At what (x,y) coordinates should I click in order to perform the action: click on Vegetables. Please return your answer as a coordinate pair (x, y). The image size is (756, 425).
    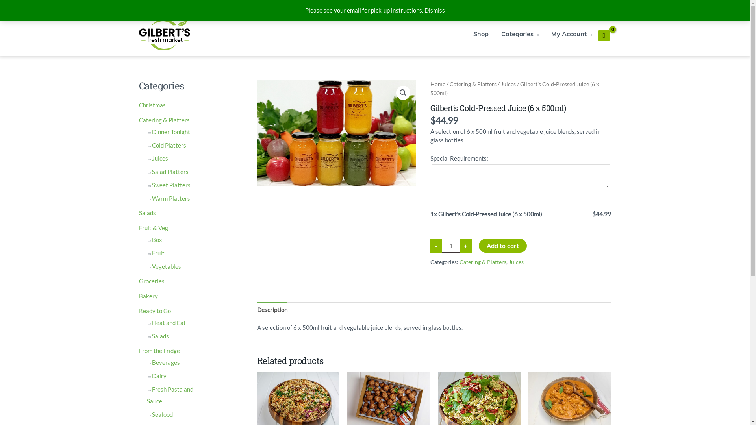
    Looking at the image, I should click on (167, 266).